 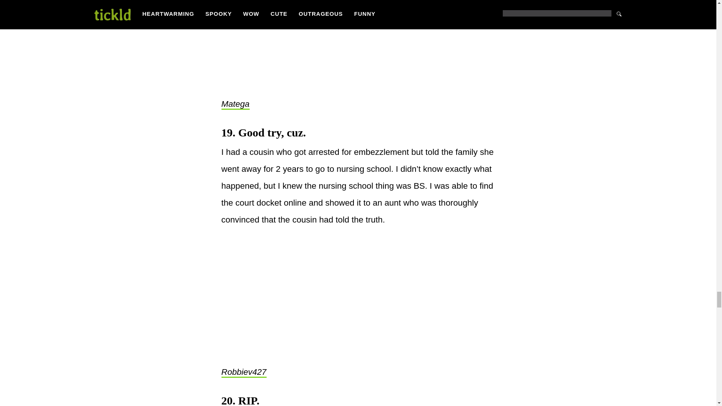 I want to click on Robbiev427, so click(x=244, y=373).